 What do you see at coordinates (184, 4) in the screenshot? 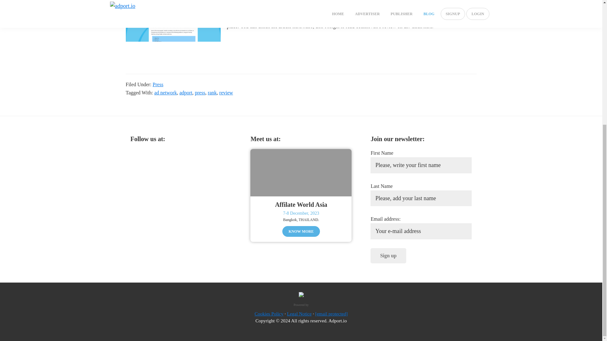
I see `Adport` at bounding box center [184, 4].